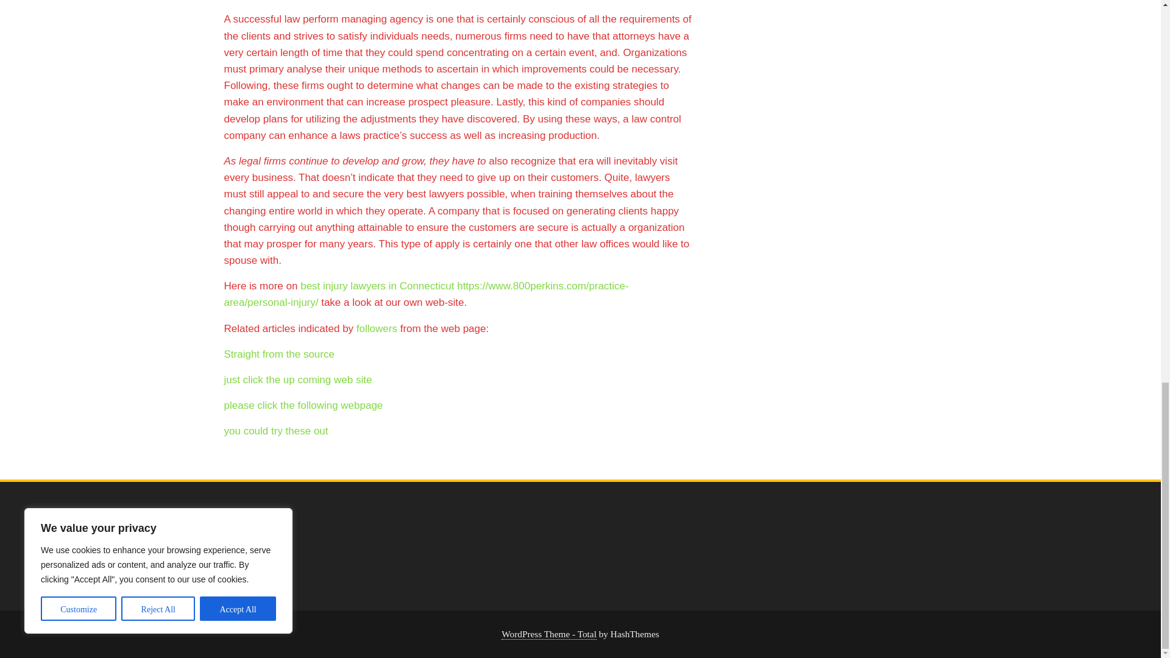 This screenshot has height=658, width=1170. I want to click on you could try these out, so click(277, 431).